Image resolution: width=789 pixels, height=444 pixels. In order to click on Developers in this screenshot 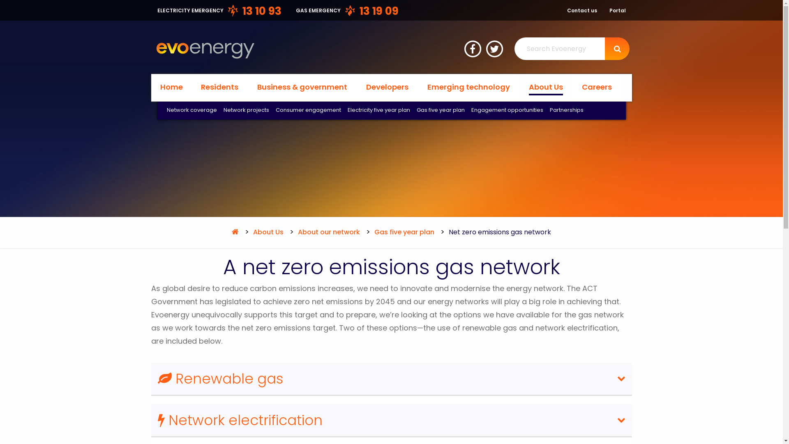, I will do `click(387, 87)`.